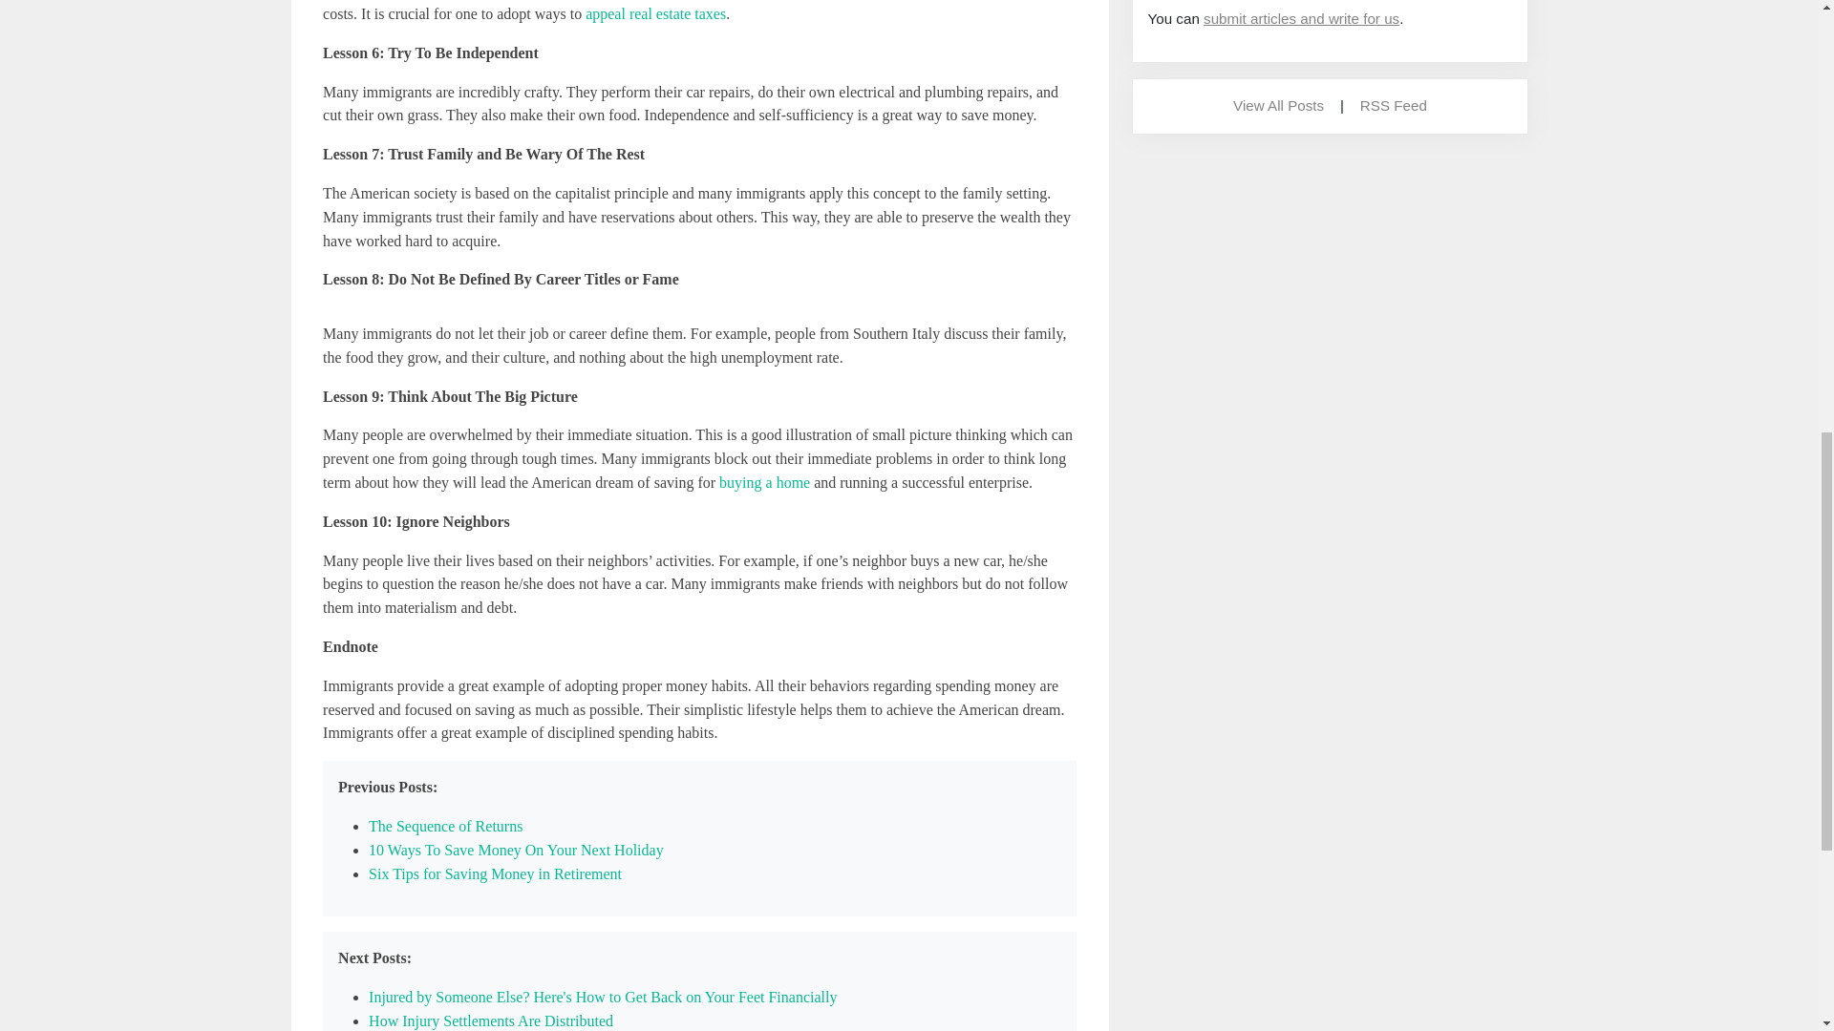 This screenshot has height=1031, width=1834. Describe the element at coordinates (495, 874) in the screenshot. I see `Six Tips for Saving Money in Retirement` at that location.